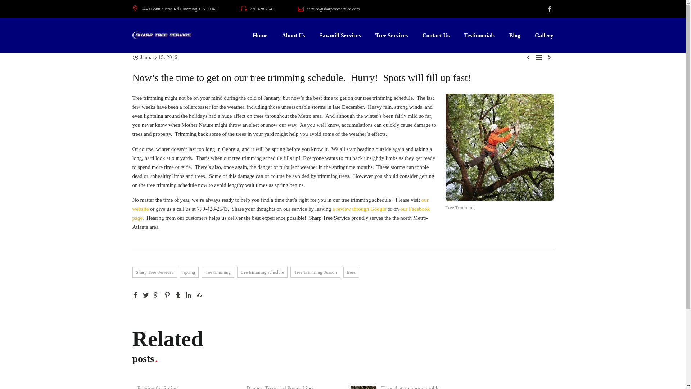  What do you see at coordinates (293, 35) in the screenshot?
I see `About Us` at bounding box center [293, 35].